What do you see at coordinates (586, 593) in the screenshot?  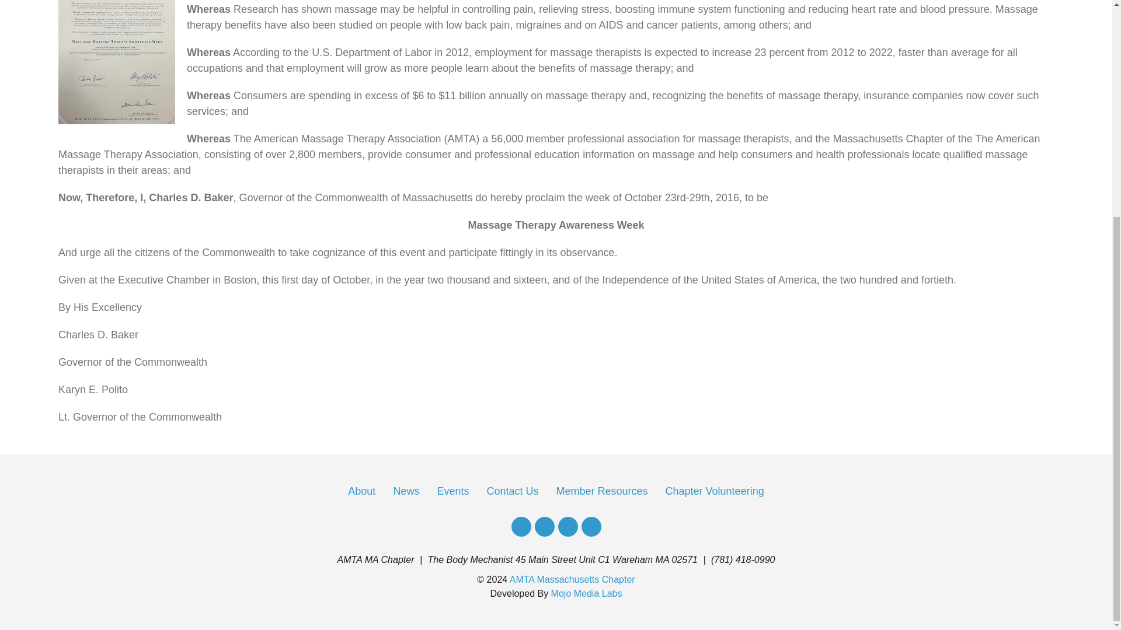 I see `Mojo Media Labs` at bounding box center [586, 593].